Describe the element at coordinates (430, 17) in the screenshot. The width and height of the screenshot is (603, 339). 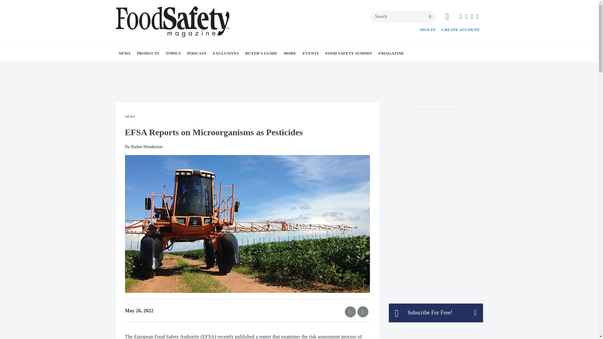
I see `search` at that location.